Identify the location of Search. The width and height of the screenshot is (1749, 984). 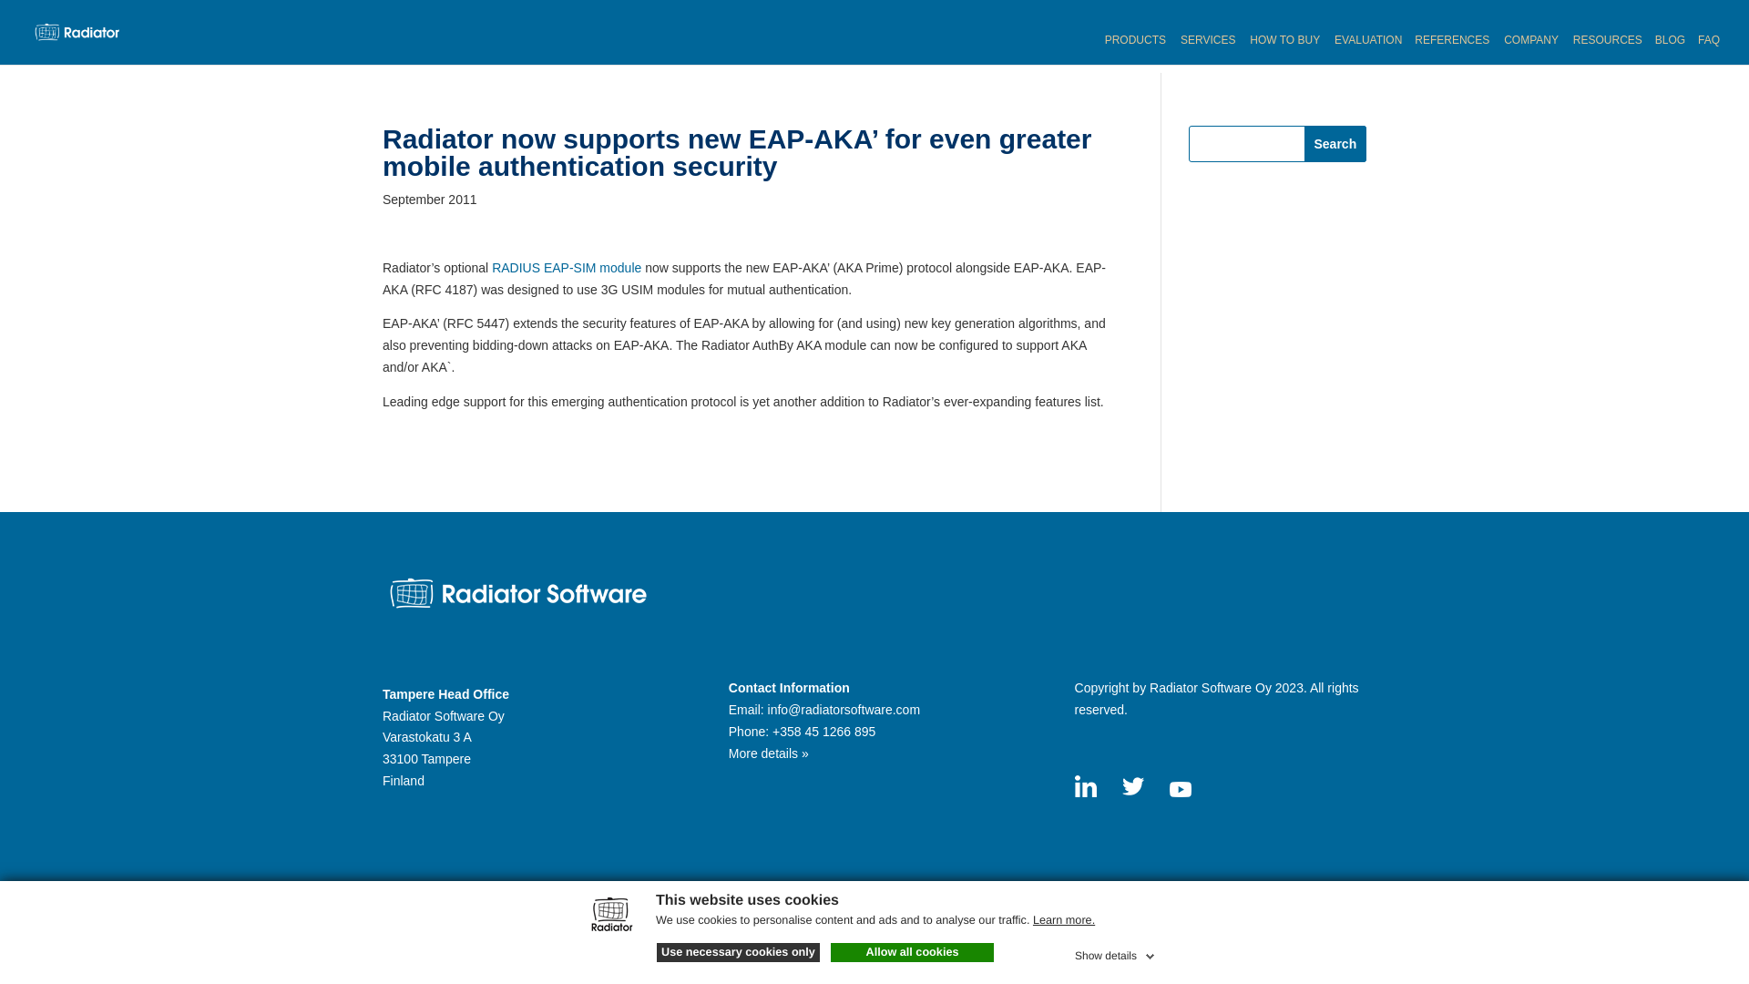
(1335, 144).